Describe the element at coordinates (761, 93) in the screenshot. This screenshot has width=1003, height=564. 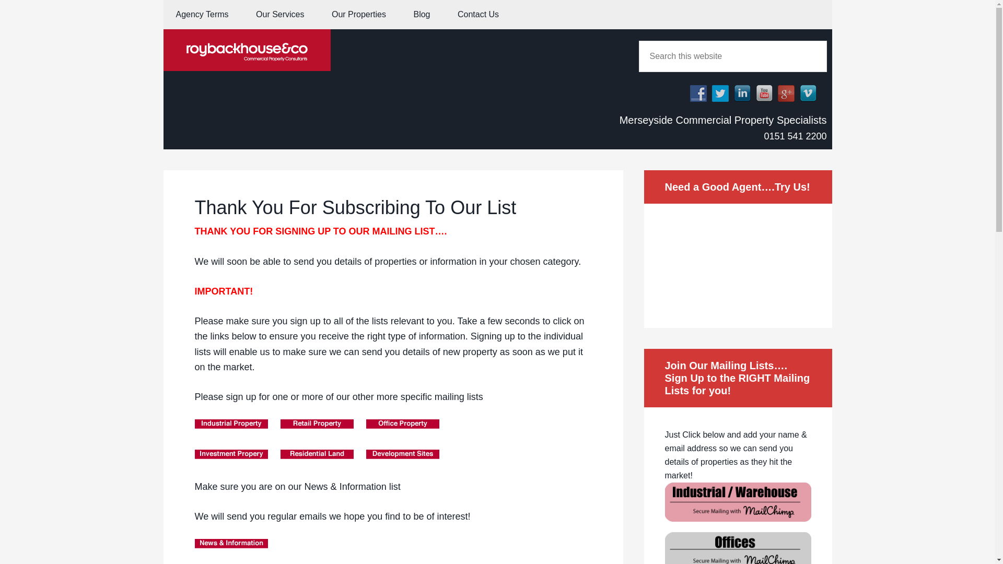
I see `Follow Us on YouTube` at that location.